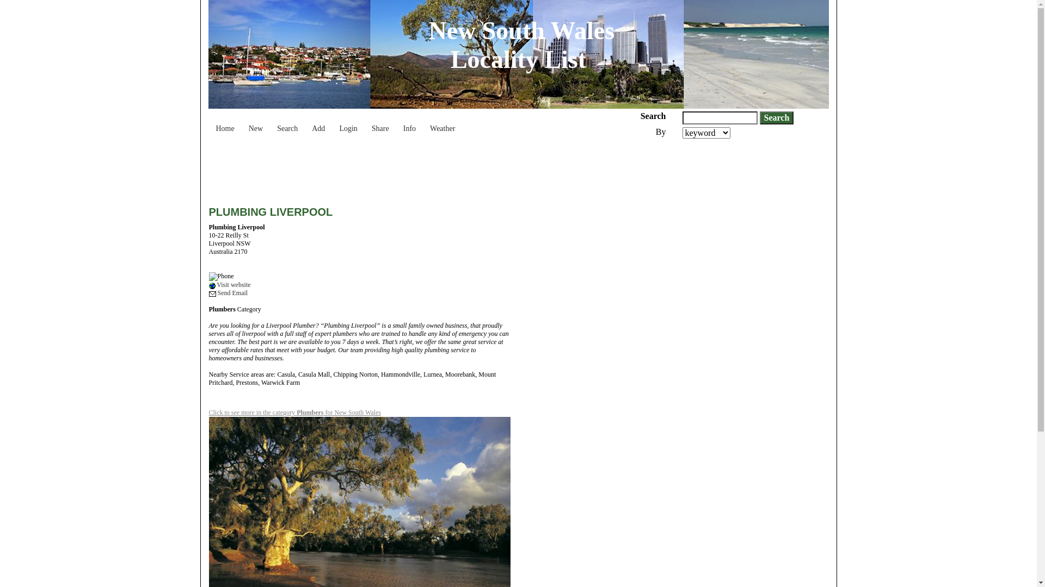  I want to click on New, so click(256, 123).